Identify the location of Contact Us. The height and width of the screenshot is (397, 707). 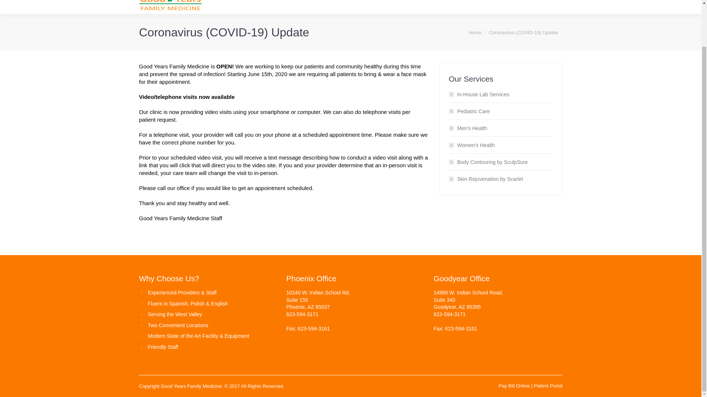
(542, 7).